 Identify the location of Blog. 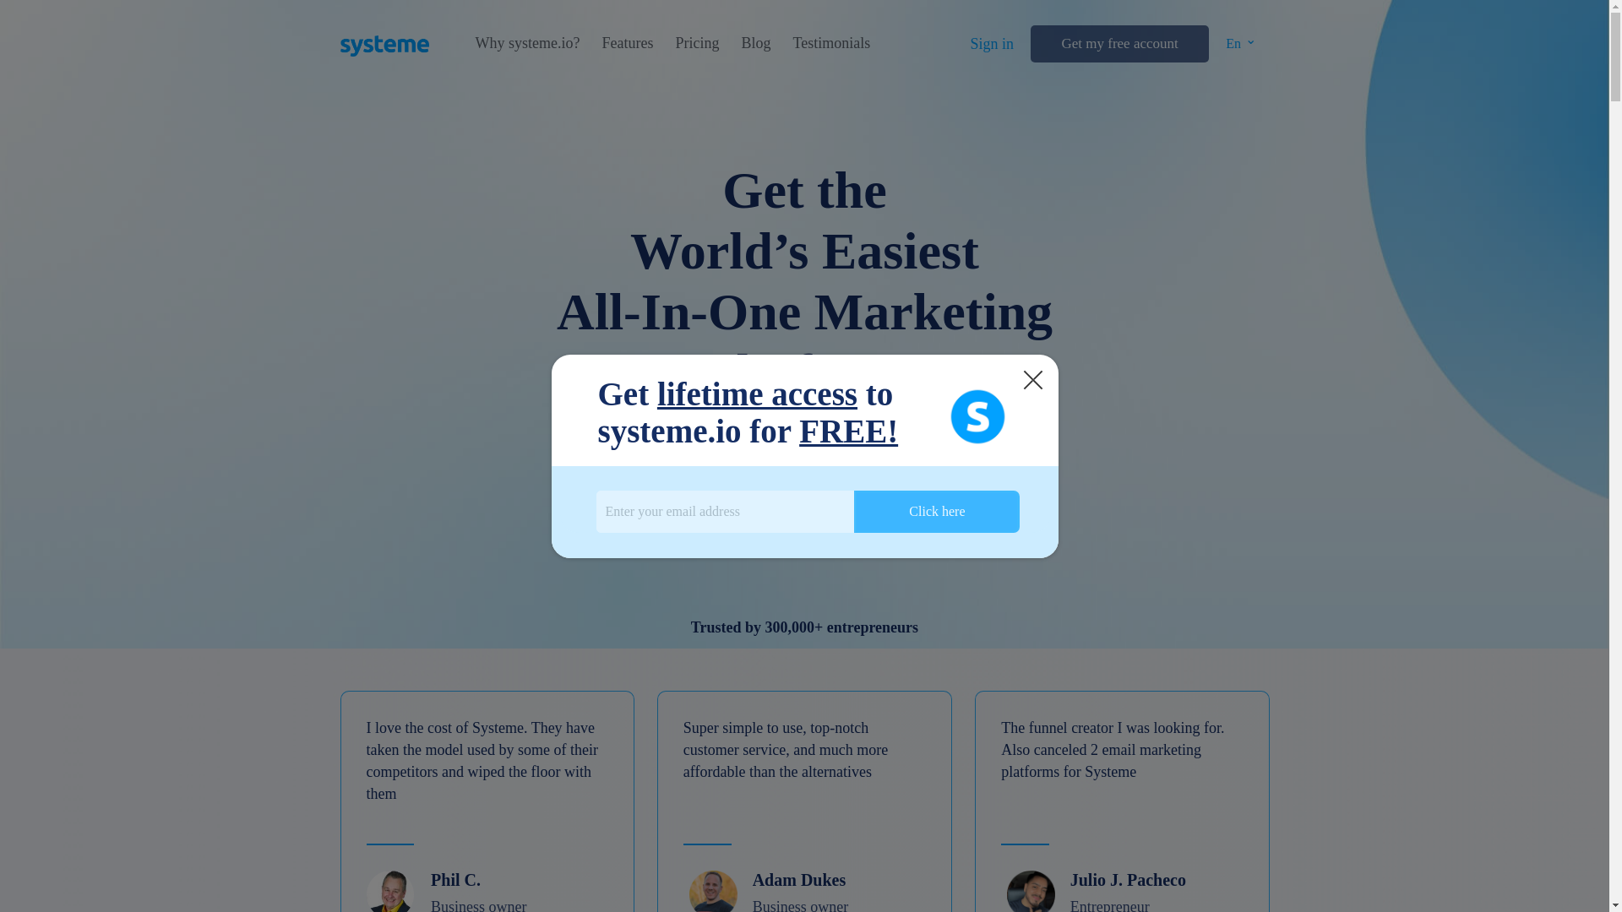
(755, 43).